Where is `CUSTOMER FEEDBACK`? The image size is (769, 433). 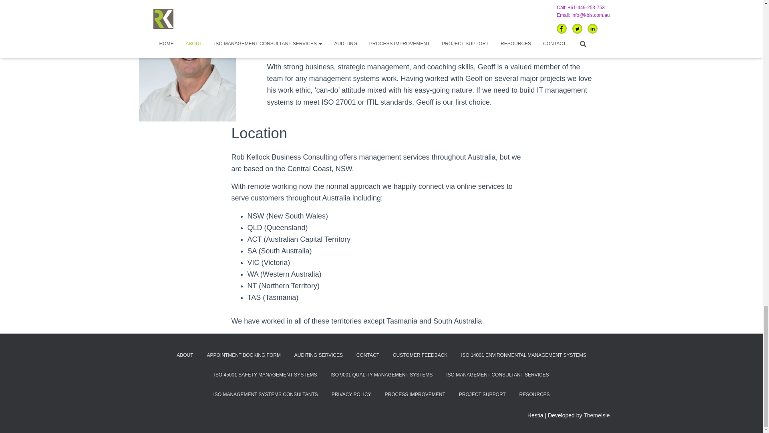 CUSTOMER FEEDBACK is located at coordinates (420, 355).